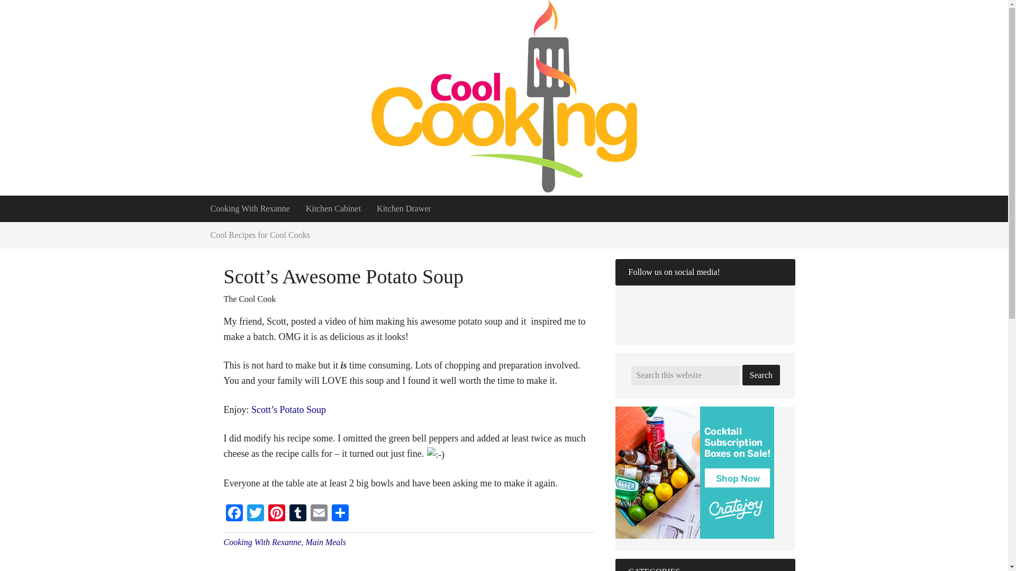 The height and width of the screenshot is (571, 1016). What do you see at coordinates (234, 514) in the screenshot?
I see `Facebook` at bounding box center [234, 514].